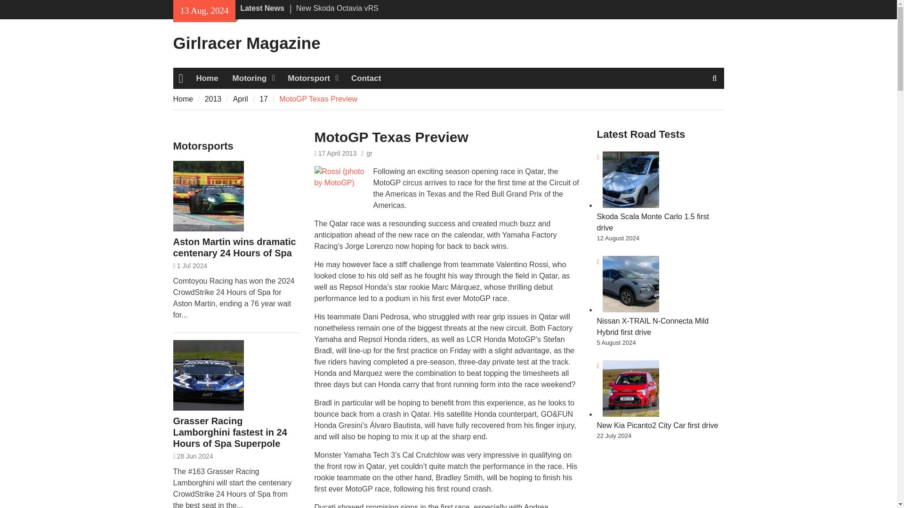 This screenshot has height=508, width=904. Describe the element at coordinates (366, 78) in the screenshot. I see `Contact` at that location.